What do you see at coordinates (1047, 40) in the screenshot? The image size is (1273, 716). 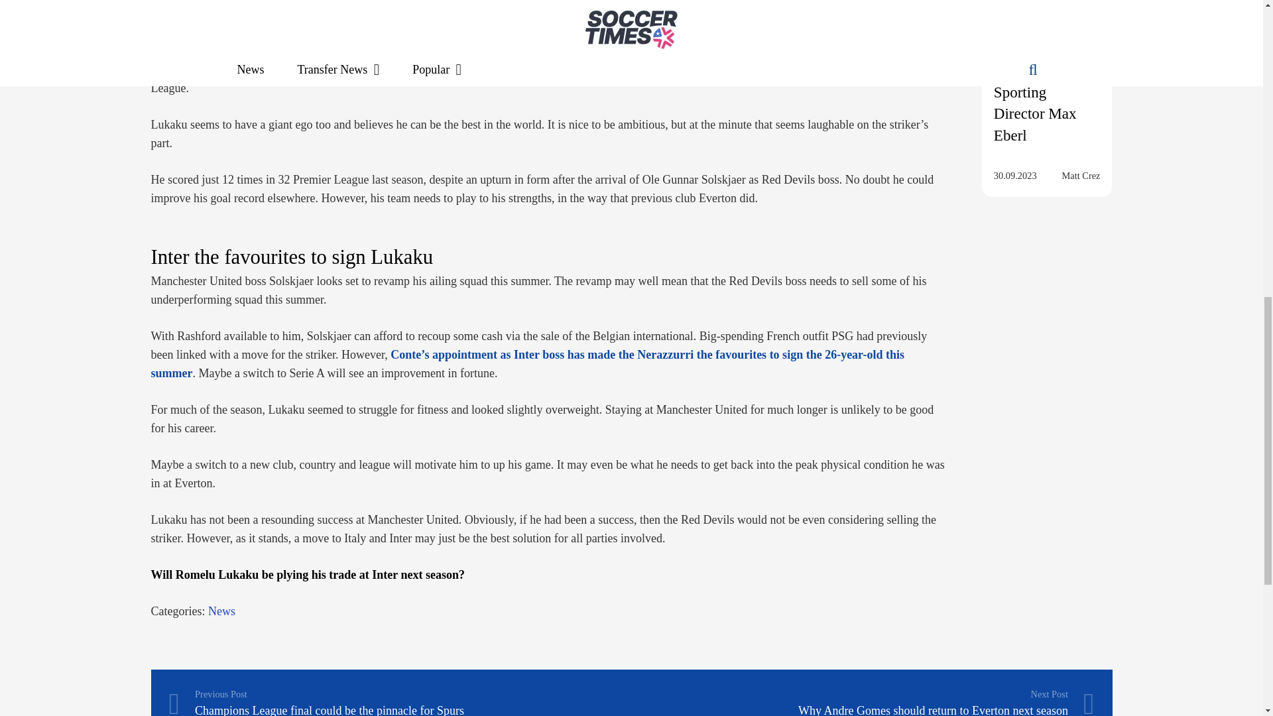 I see `RB Leipzig fire Sporting Director Max Eberl` at bounding box center [1047, 40].